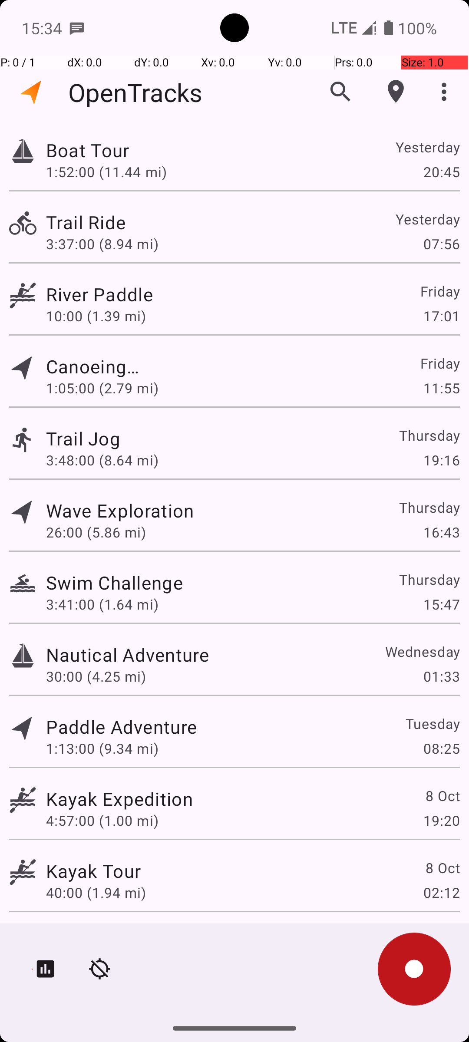 Image resolution: width=469 pixels, height=1042 pixels. Describe the element at coordinates (441, 821) in the screenshot. I see `19:20` at that location.